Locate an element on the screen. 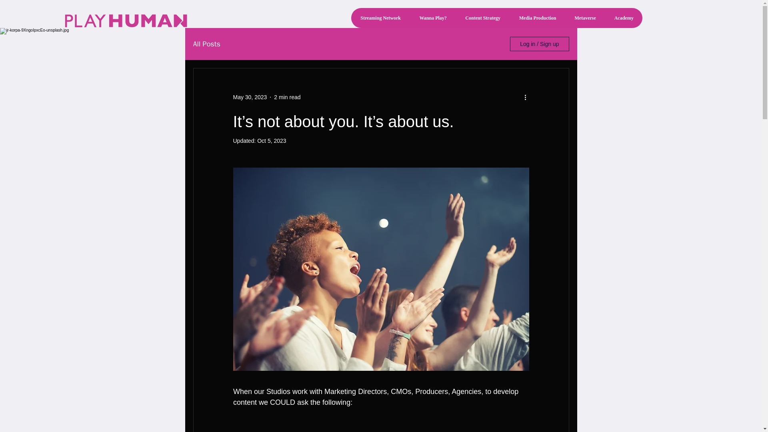 This screenshot has height=432, width=768. Academy is located at coordinates (623, 18).